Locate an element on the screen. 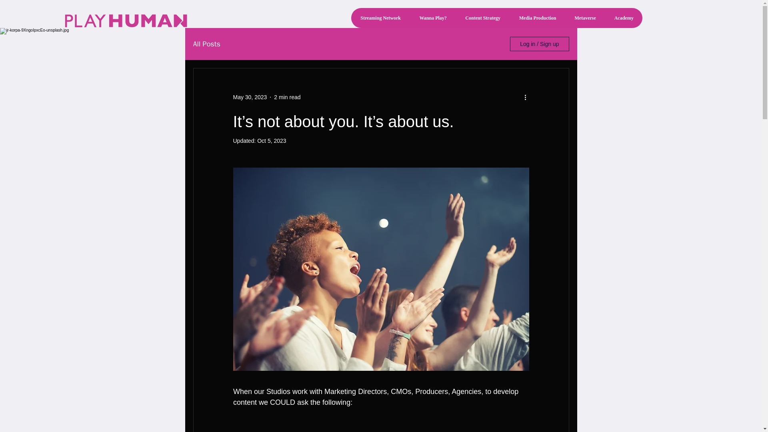 This screenshot has height=432, width=768. Academy is located at coordinates (623, 18).